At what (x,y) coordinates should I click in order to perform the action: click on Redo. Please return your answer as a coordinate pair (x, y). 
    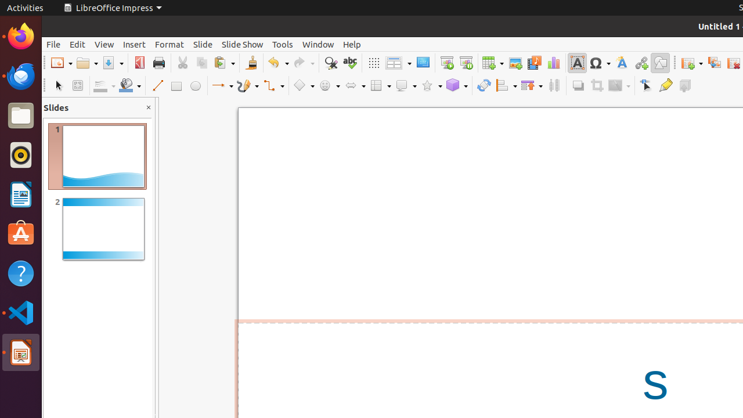
    Looking at the image, I should click on (304, 63).